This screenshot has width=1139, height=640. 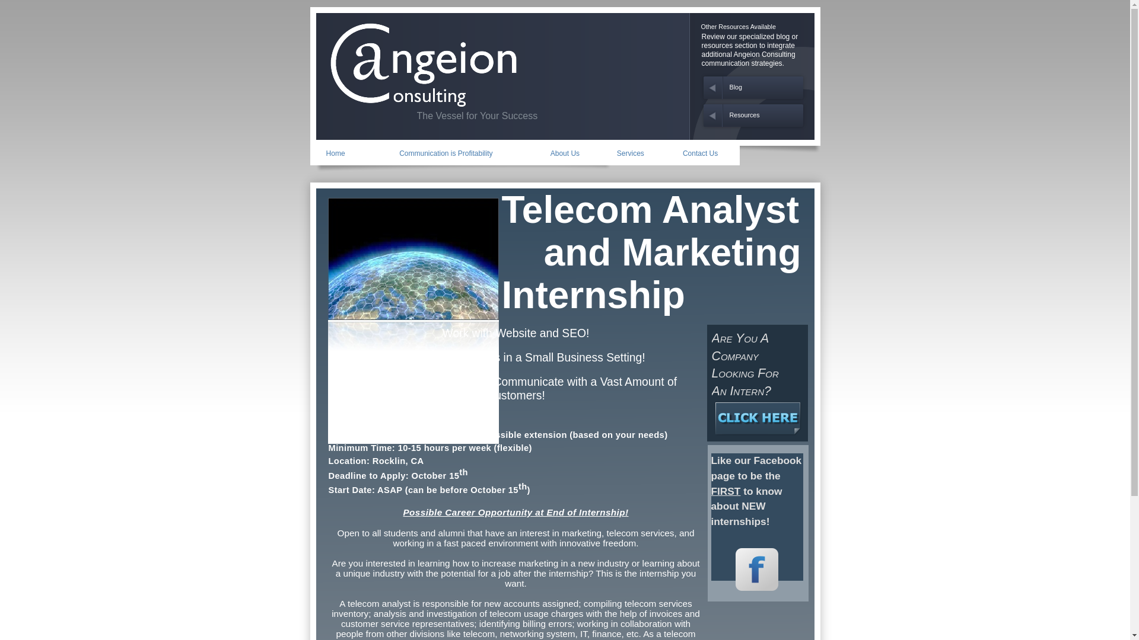 I want to click on Services, so click(x=631, y=153).